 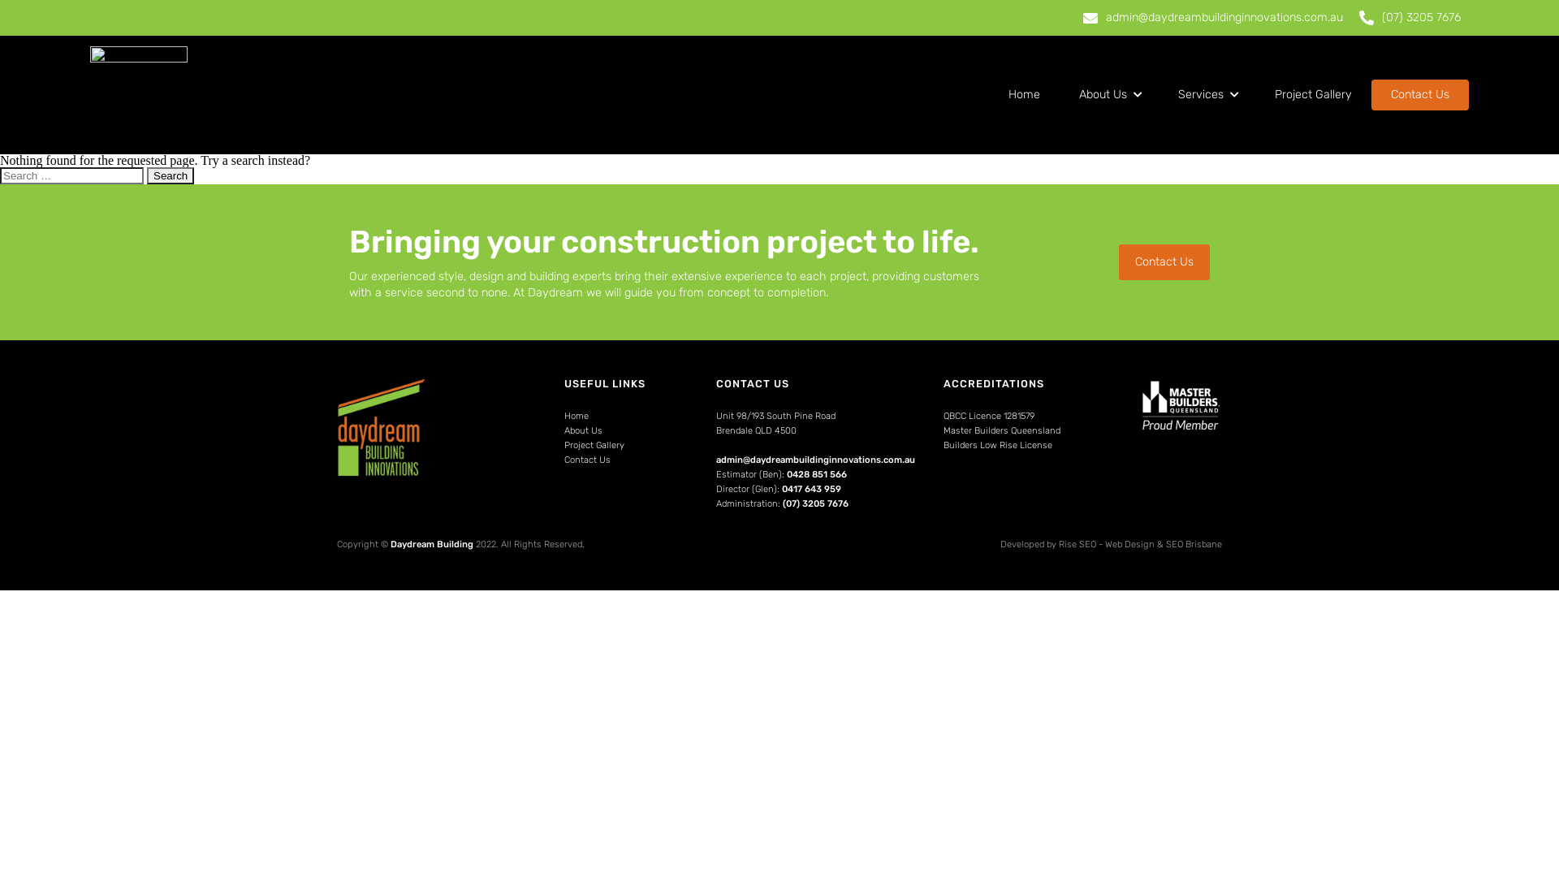 I want to click on Contact Us, so click(x=588, y=460).